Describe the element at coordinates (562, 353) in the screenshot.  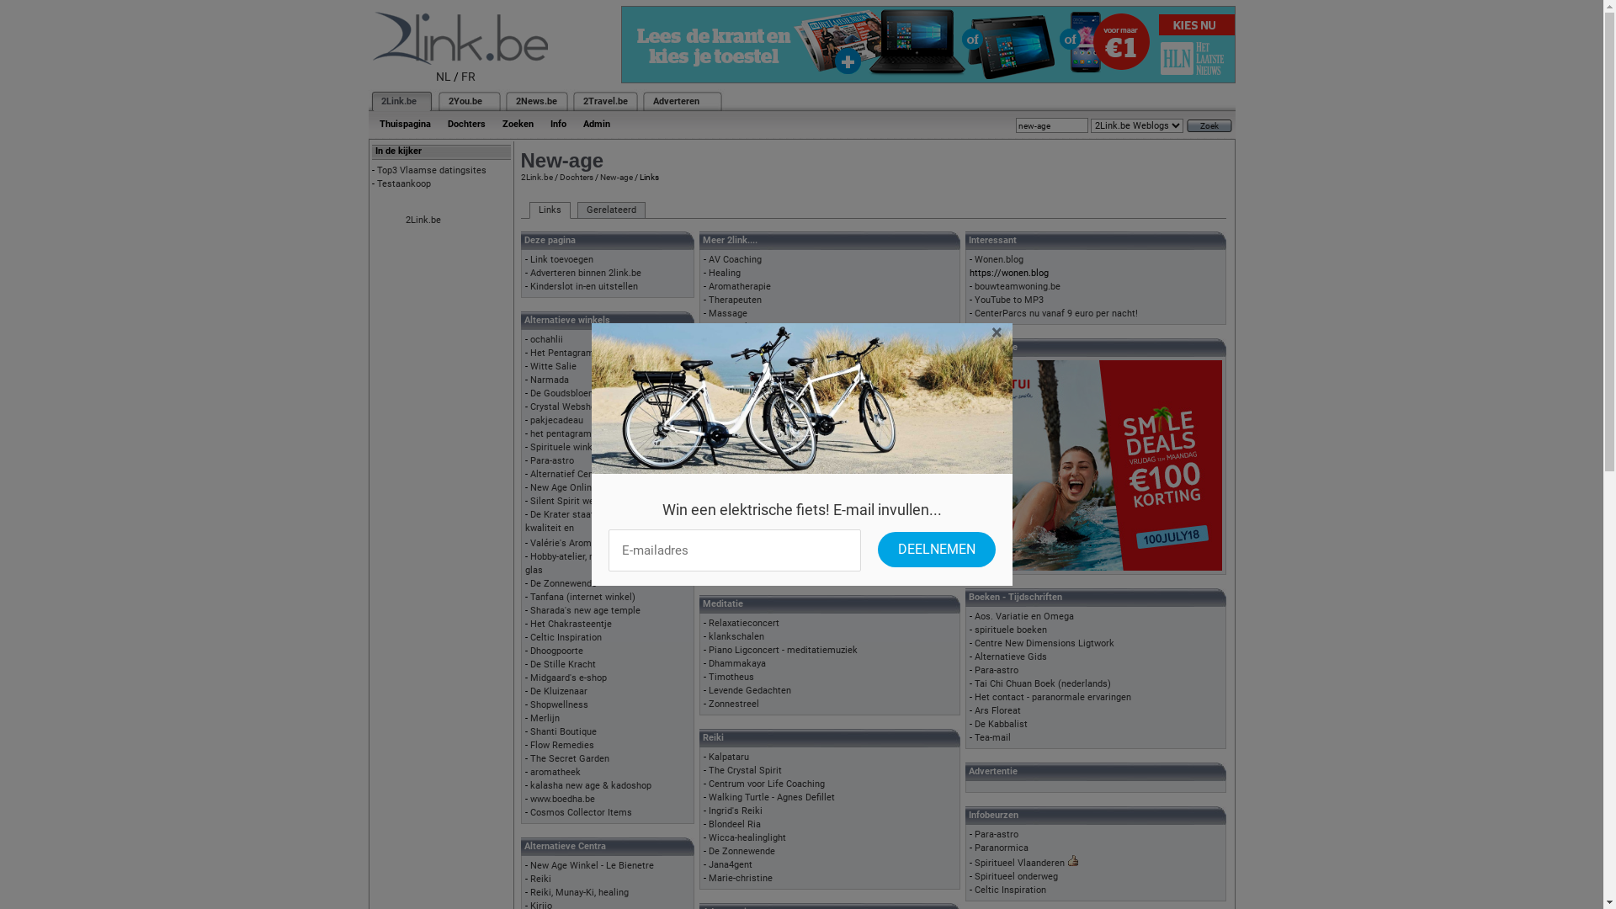
I see `Het Pentagram` at that location.